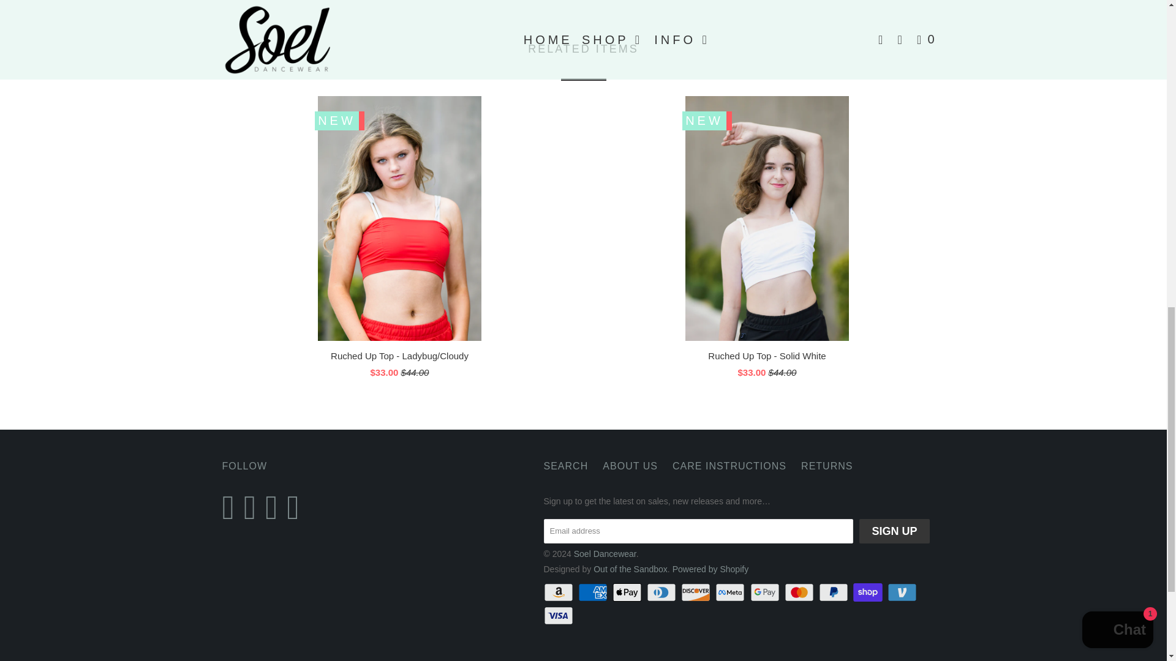 This screenshot has height=661, width=1176. What do you see at coordinates (894, 531) in the screenshot?
I see `Sign Up` at bounding box center [894, 531].